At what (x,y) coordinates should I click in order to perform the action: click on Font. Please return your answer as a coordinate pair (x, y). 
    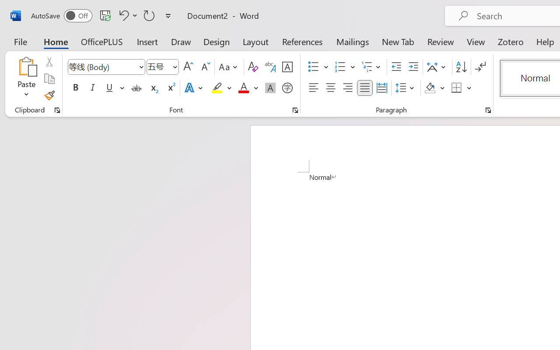
    Looking at the image, I should click on (102, 66).